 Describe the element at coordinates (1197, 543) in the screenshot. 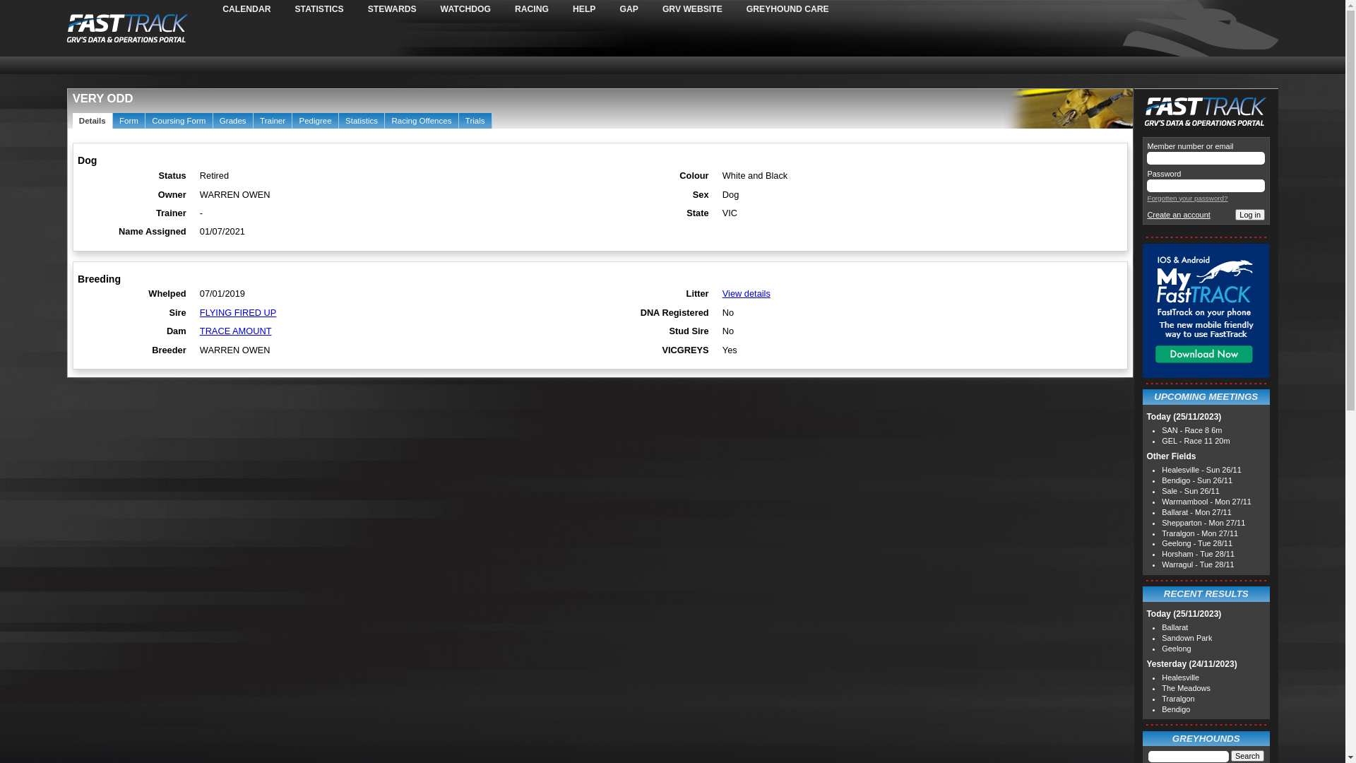

I see `Geelong - Tue 28/11` at that location.